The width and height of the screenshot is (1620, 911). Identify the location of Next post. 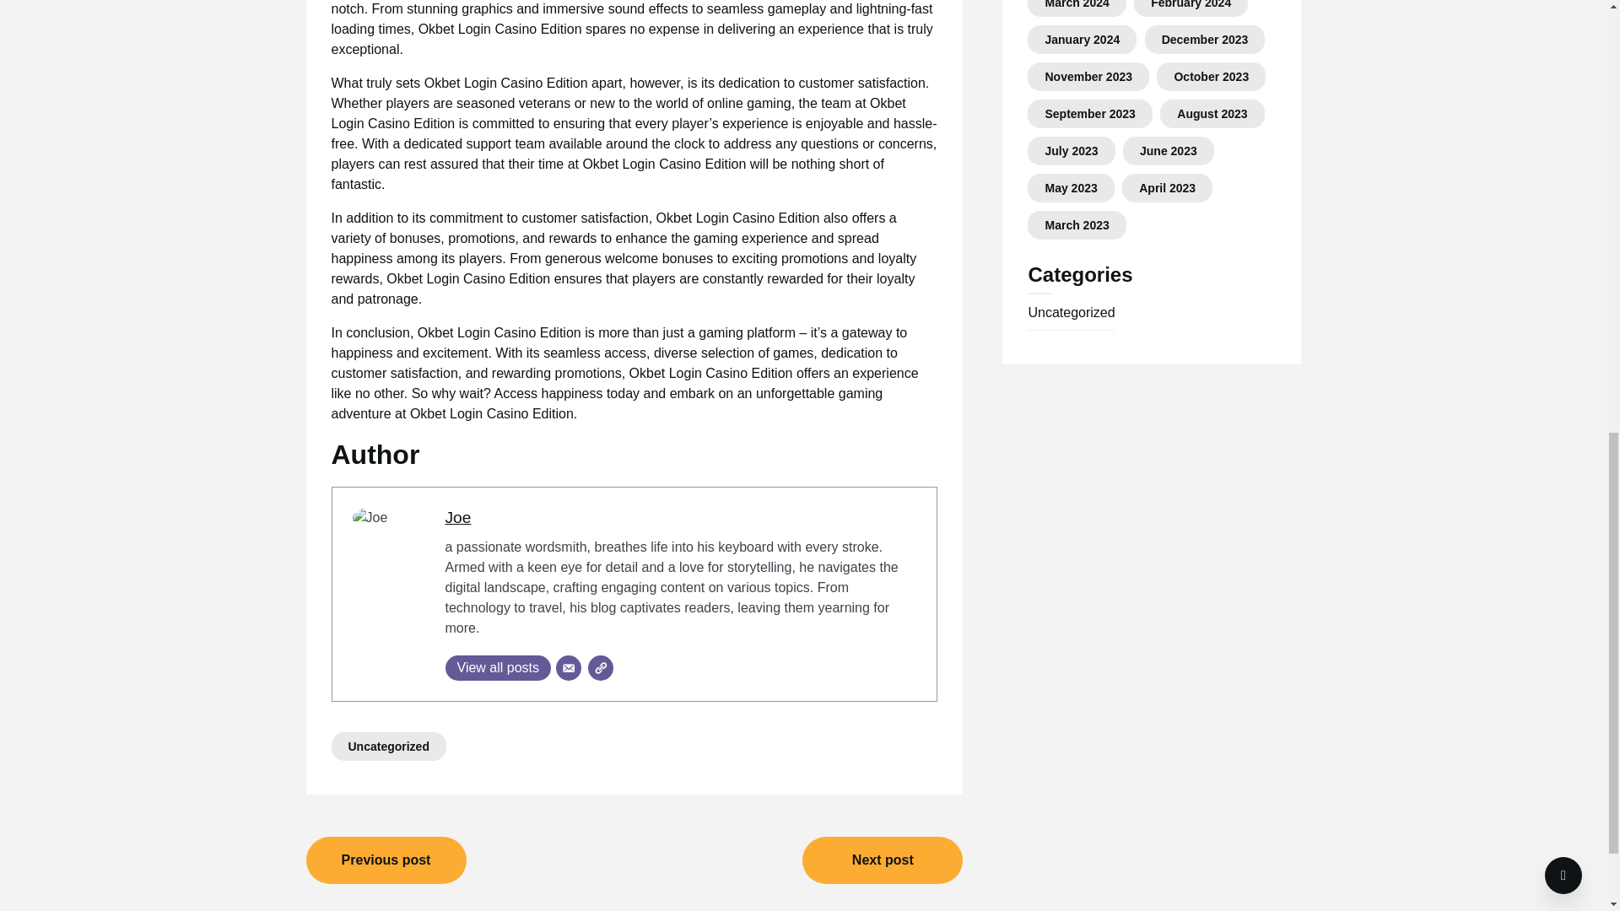
(882, 860).